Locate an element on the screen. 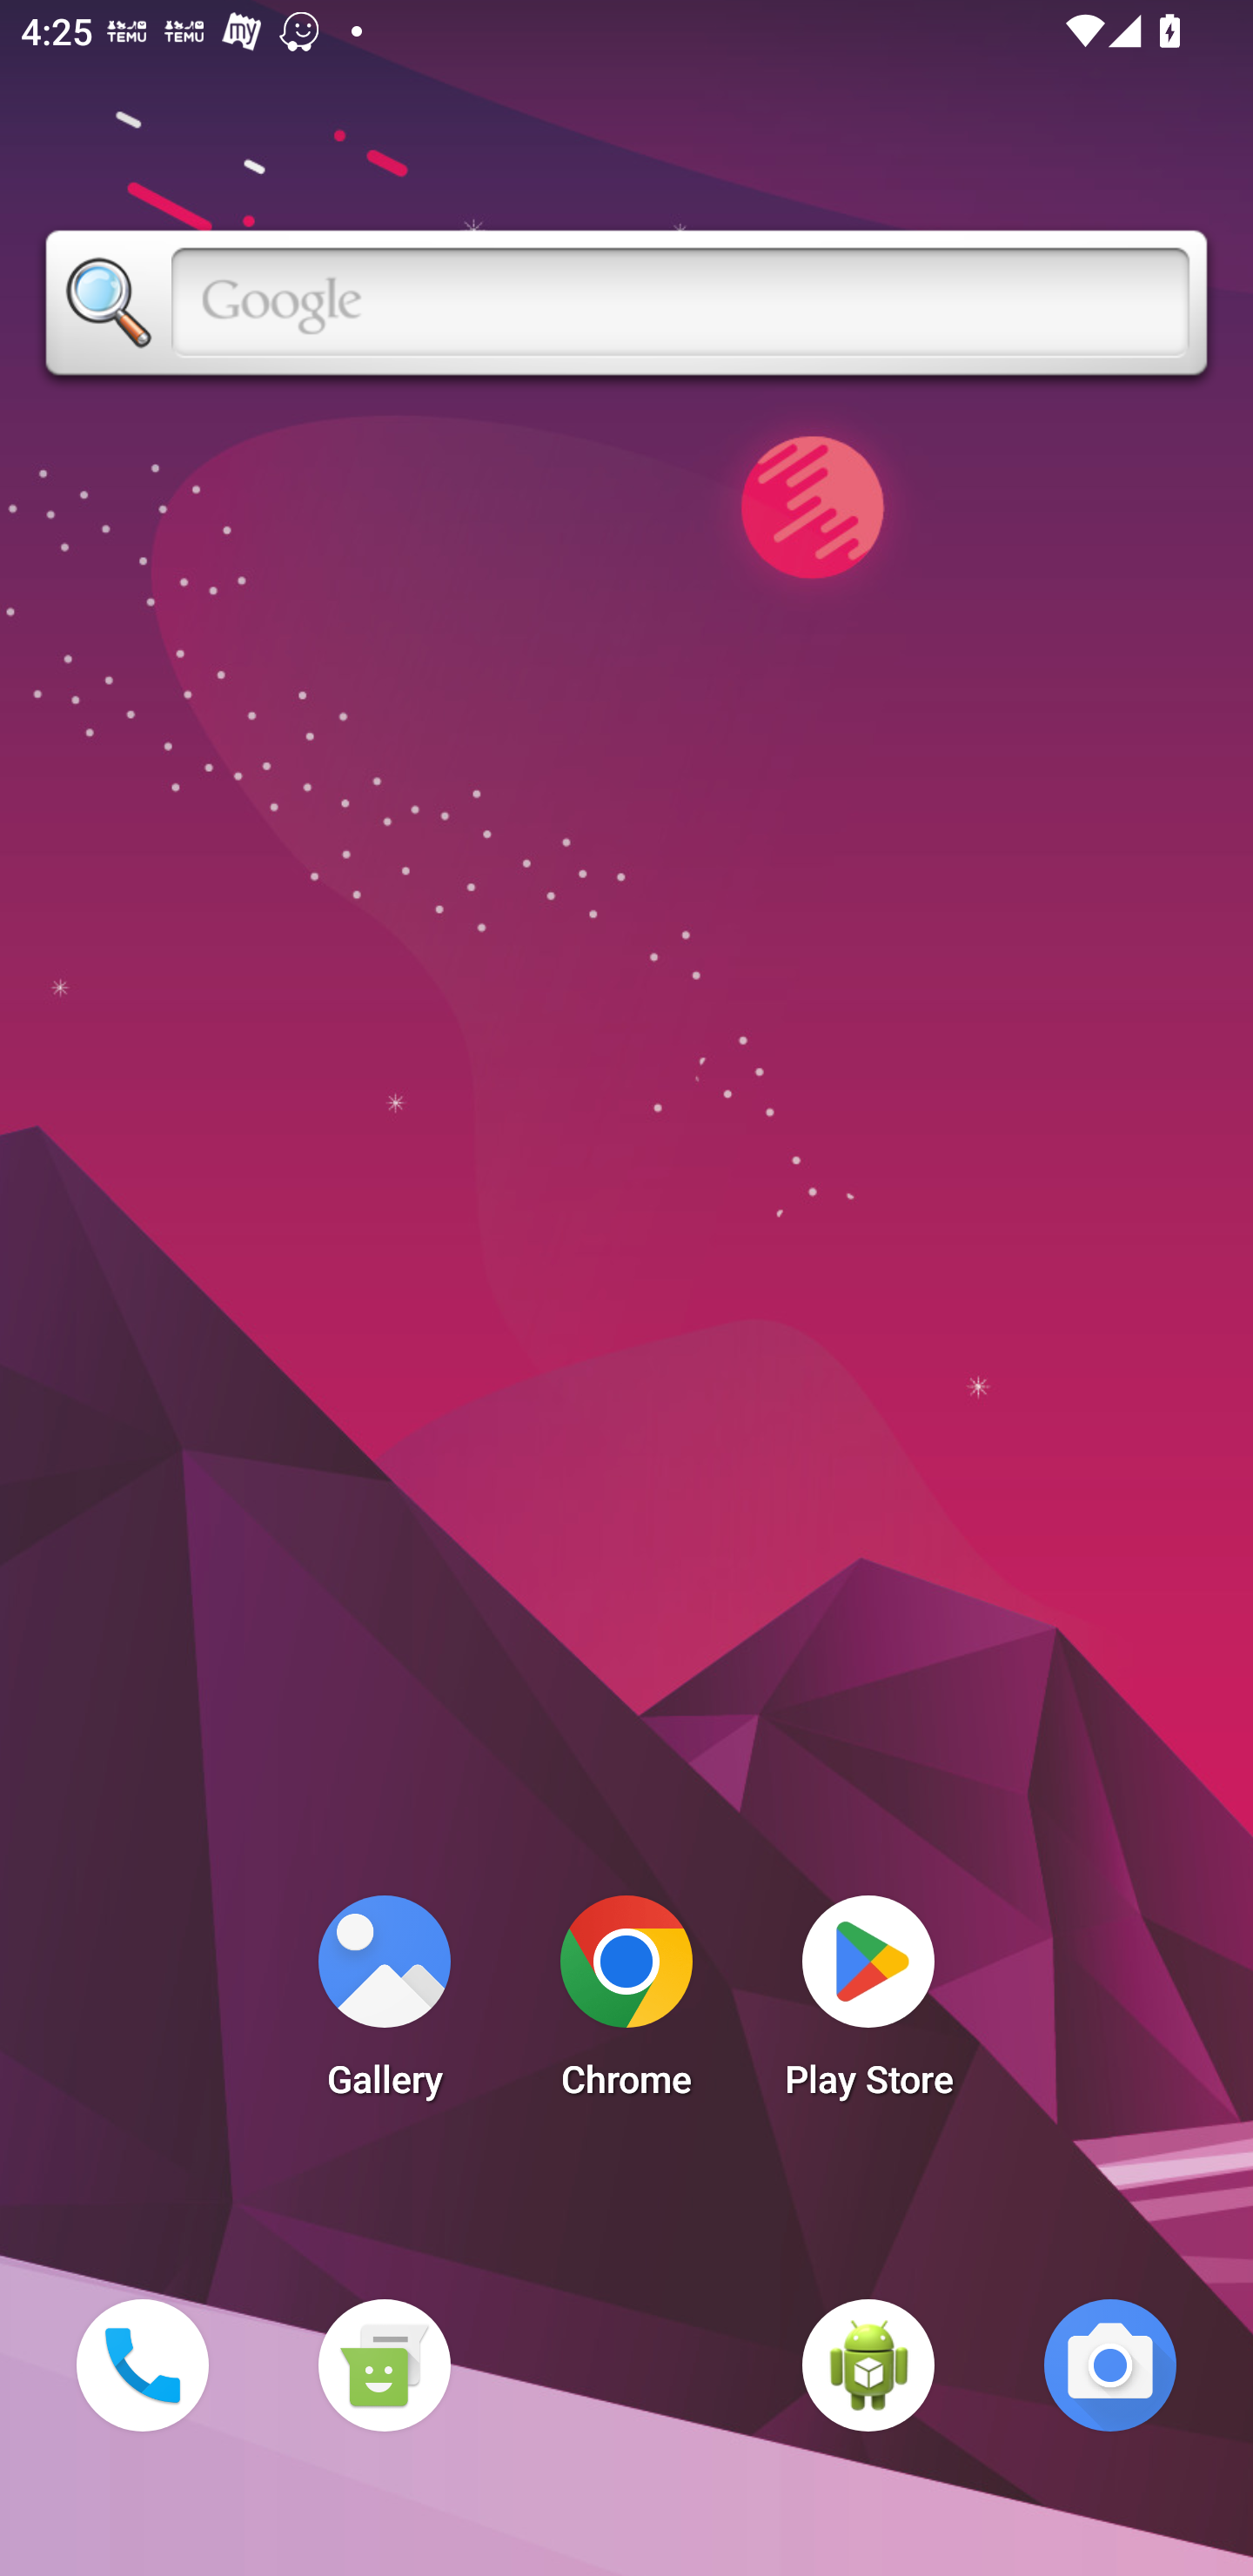  WebView Browser Tester is located at coordinates (868, 2365).